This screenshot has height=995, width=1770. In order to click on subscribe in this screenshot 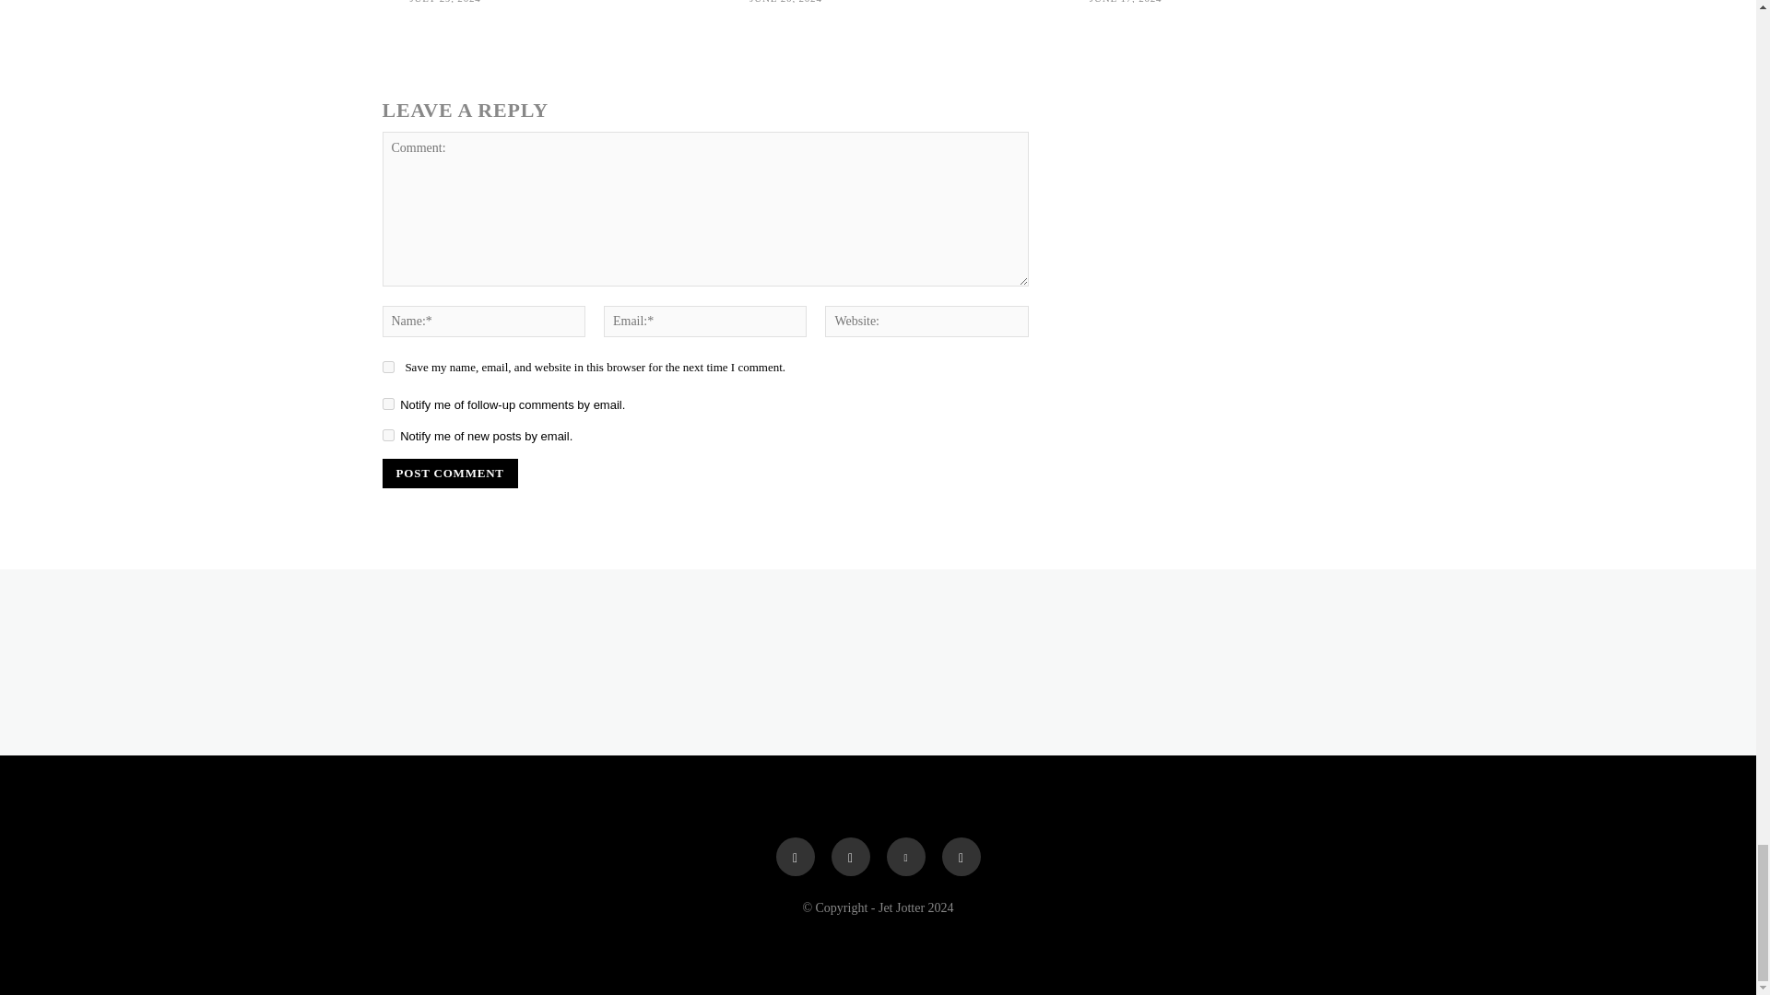, I will do `click(387, 404)`.